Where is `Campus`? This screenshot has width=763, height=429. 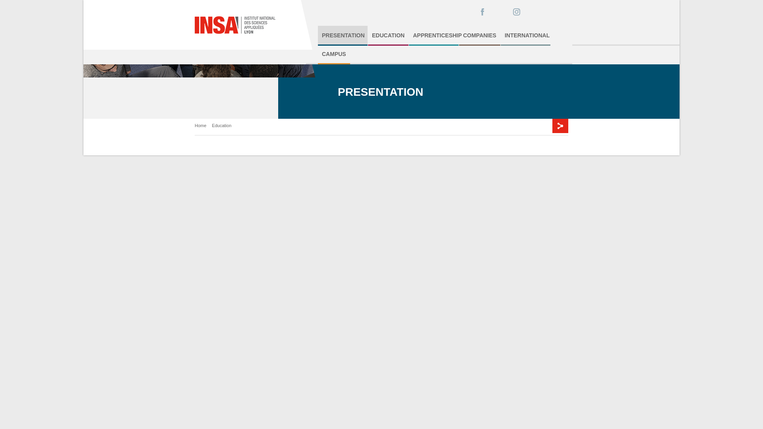 Campus is located at coordinates (334, 54).